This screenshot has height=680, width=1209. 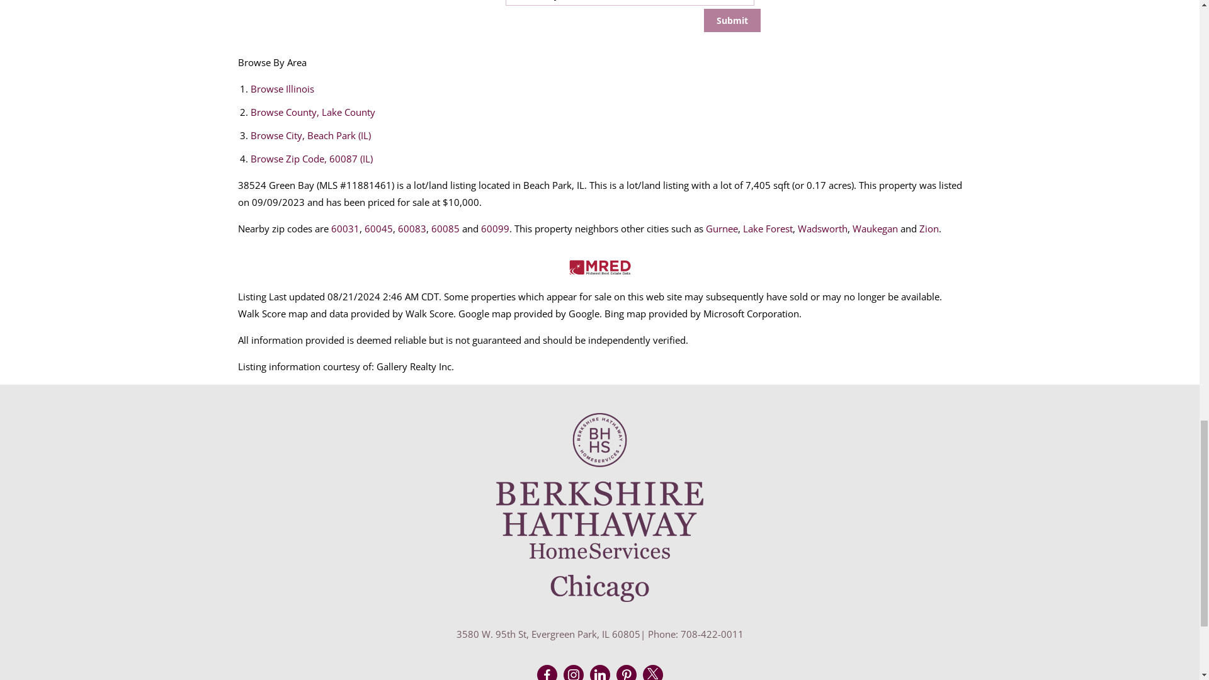 What do you see at coordinates (627, 674) in the screenshot?
I see `Visit us on Pinterest` at bounding box center [627, 674].